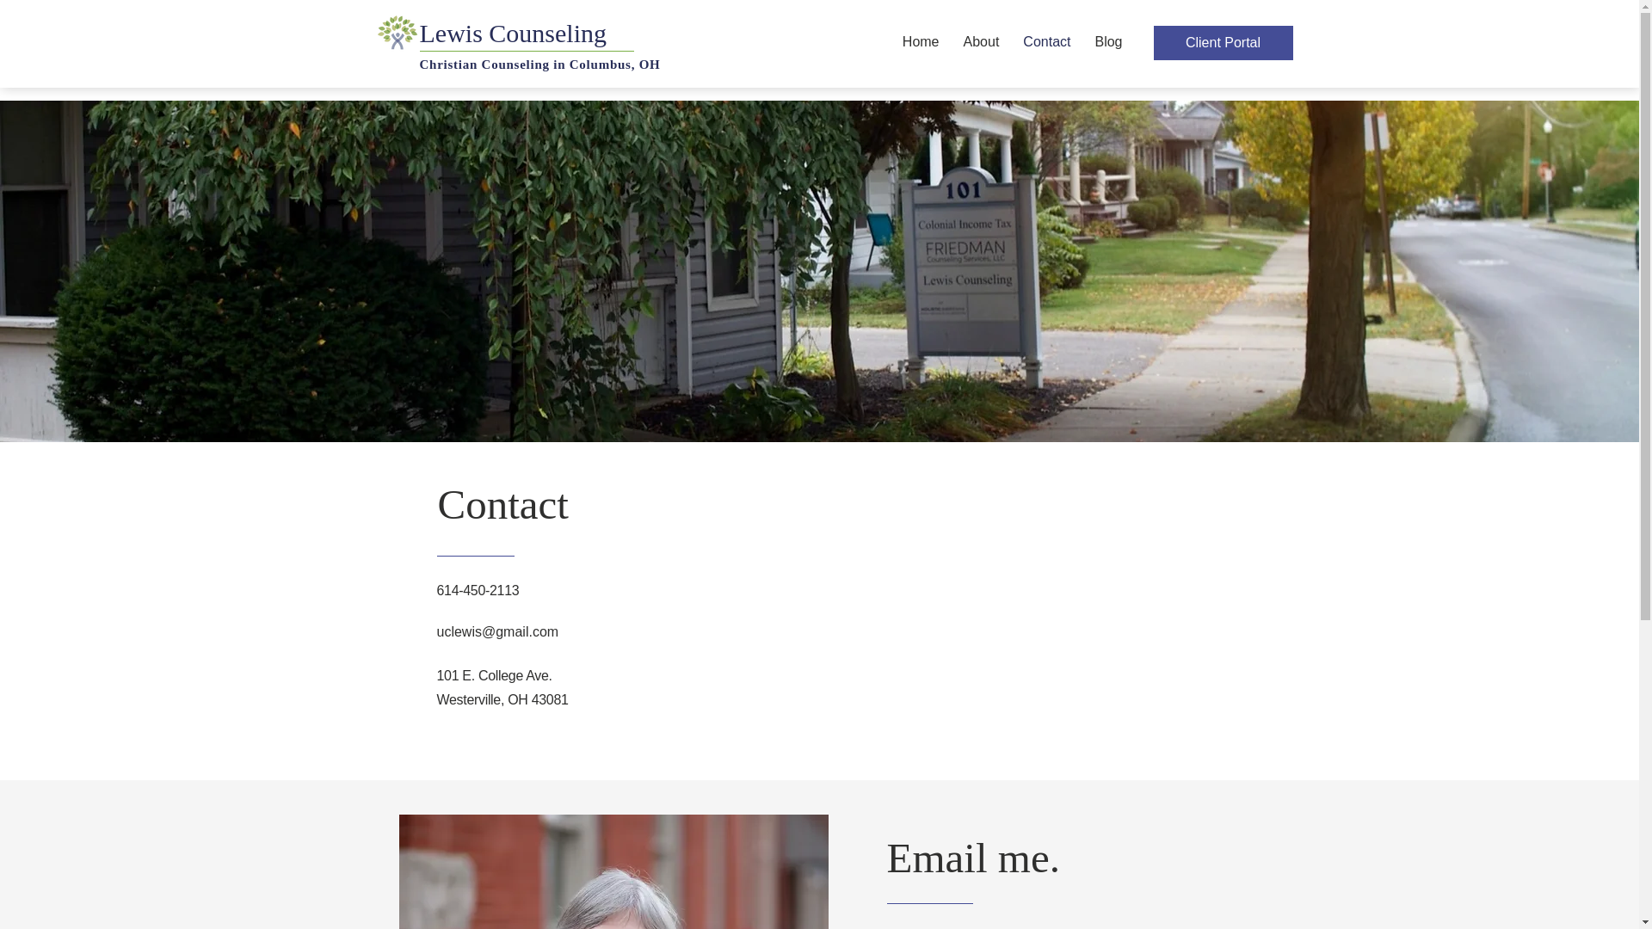 The height and width of the screenshot is (929, 1652). What do you see at coordinates (959, 599) in the screenshot?
I see `Google Maps` at bounding box center [959, 599].